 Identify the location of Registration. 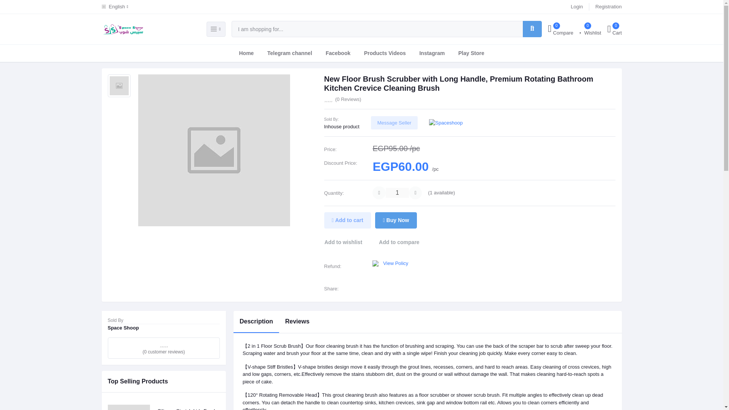
(608, 7).